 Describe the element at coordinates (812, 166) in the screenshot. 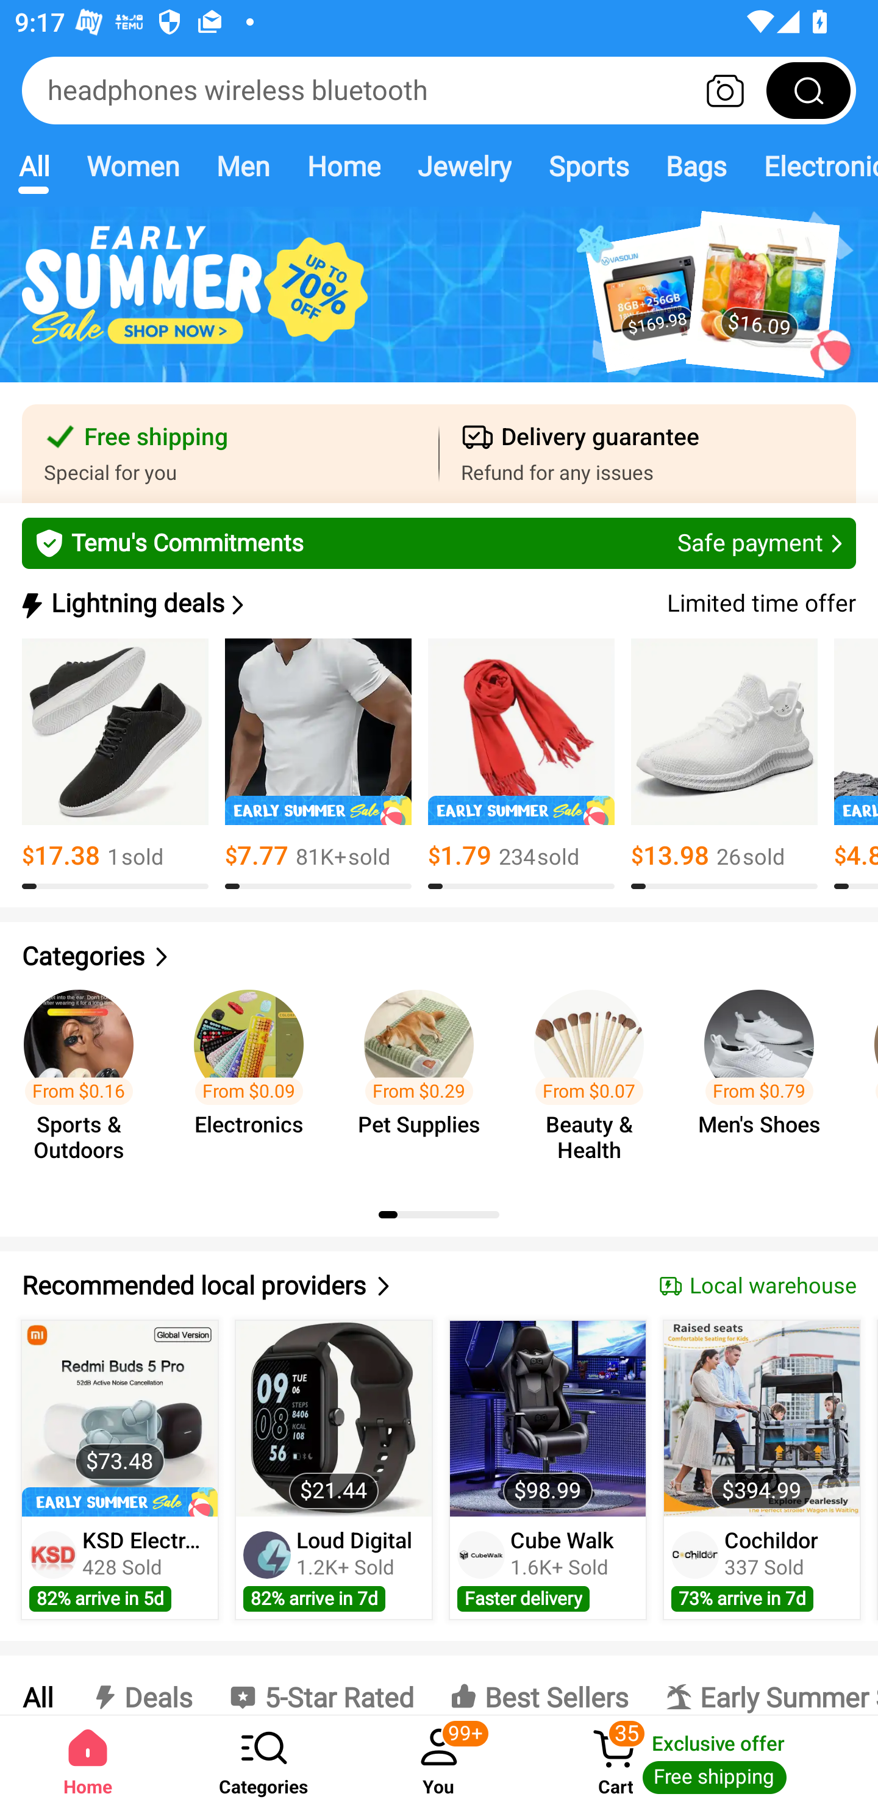

I see `Electronics` at that location.